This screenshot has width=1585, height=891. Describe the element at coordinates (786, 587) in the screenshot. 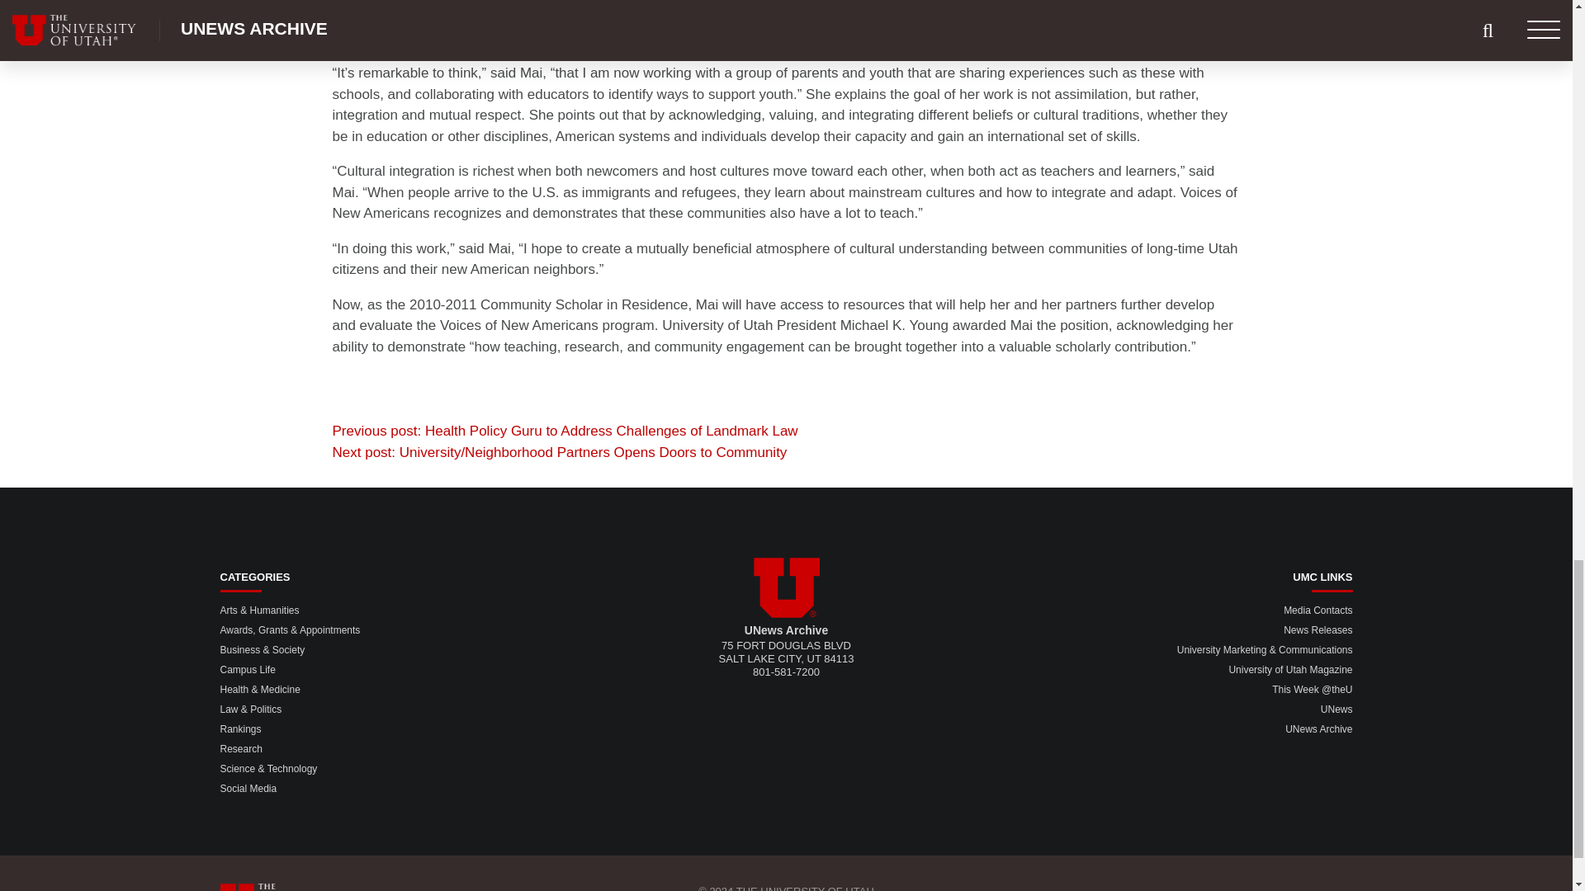

I see `University of Utah` at that location.